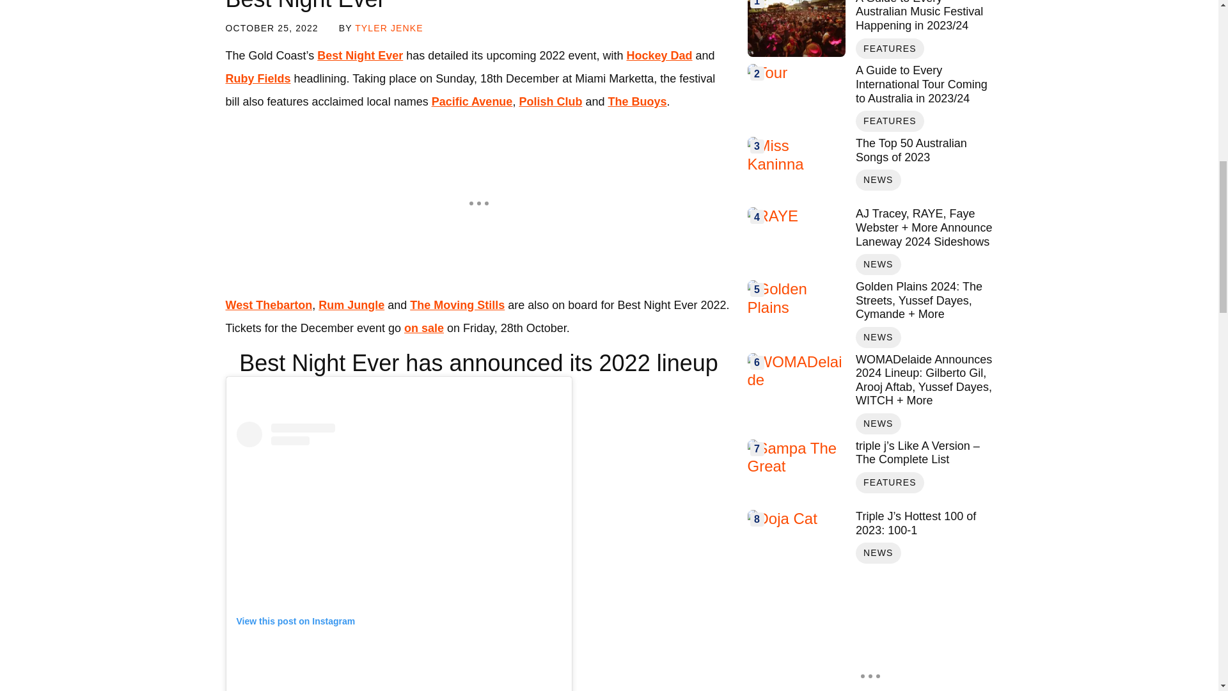  What do you see at coordinates (659, 55) in the screenshot?
I see `Hockey Dad` at bounding box center [659, 55].